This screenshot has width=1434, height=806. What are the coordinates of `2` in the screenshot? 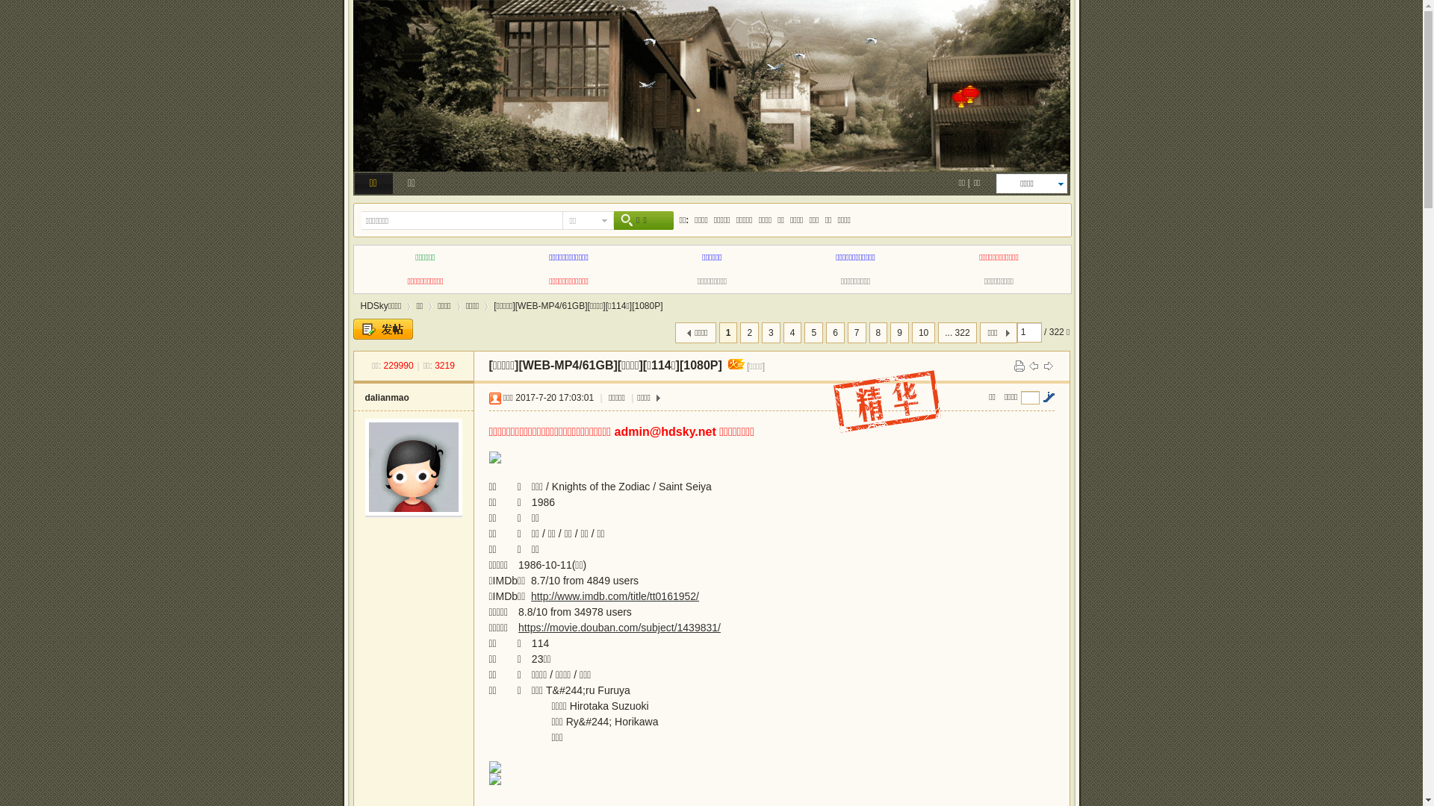 It's located at (750, 333).